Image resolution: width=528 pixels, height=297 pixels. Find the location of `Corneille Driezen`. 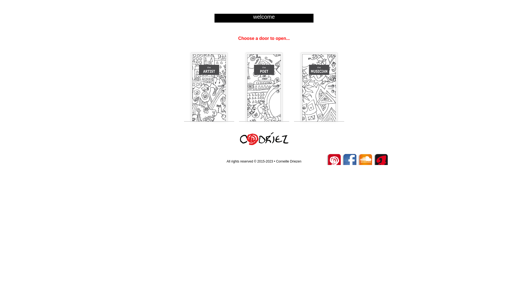

Corneille Driezen is located at coordinates (289, 161).